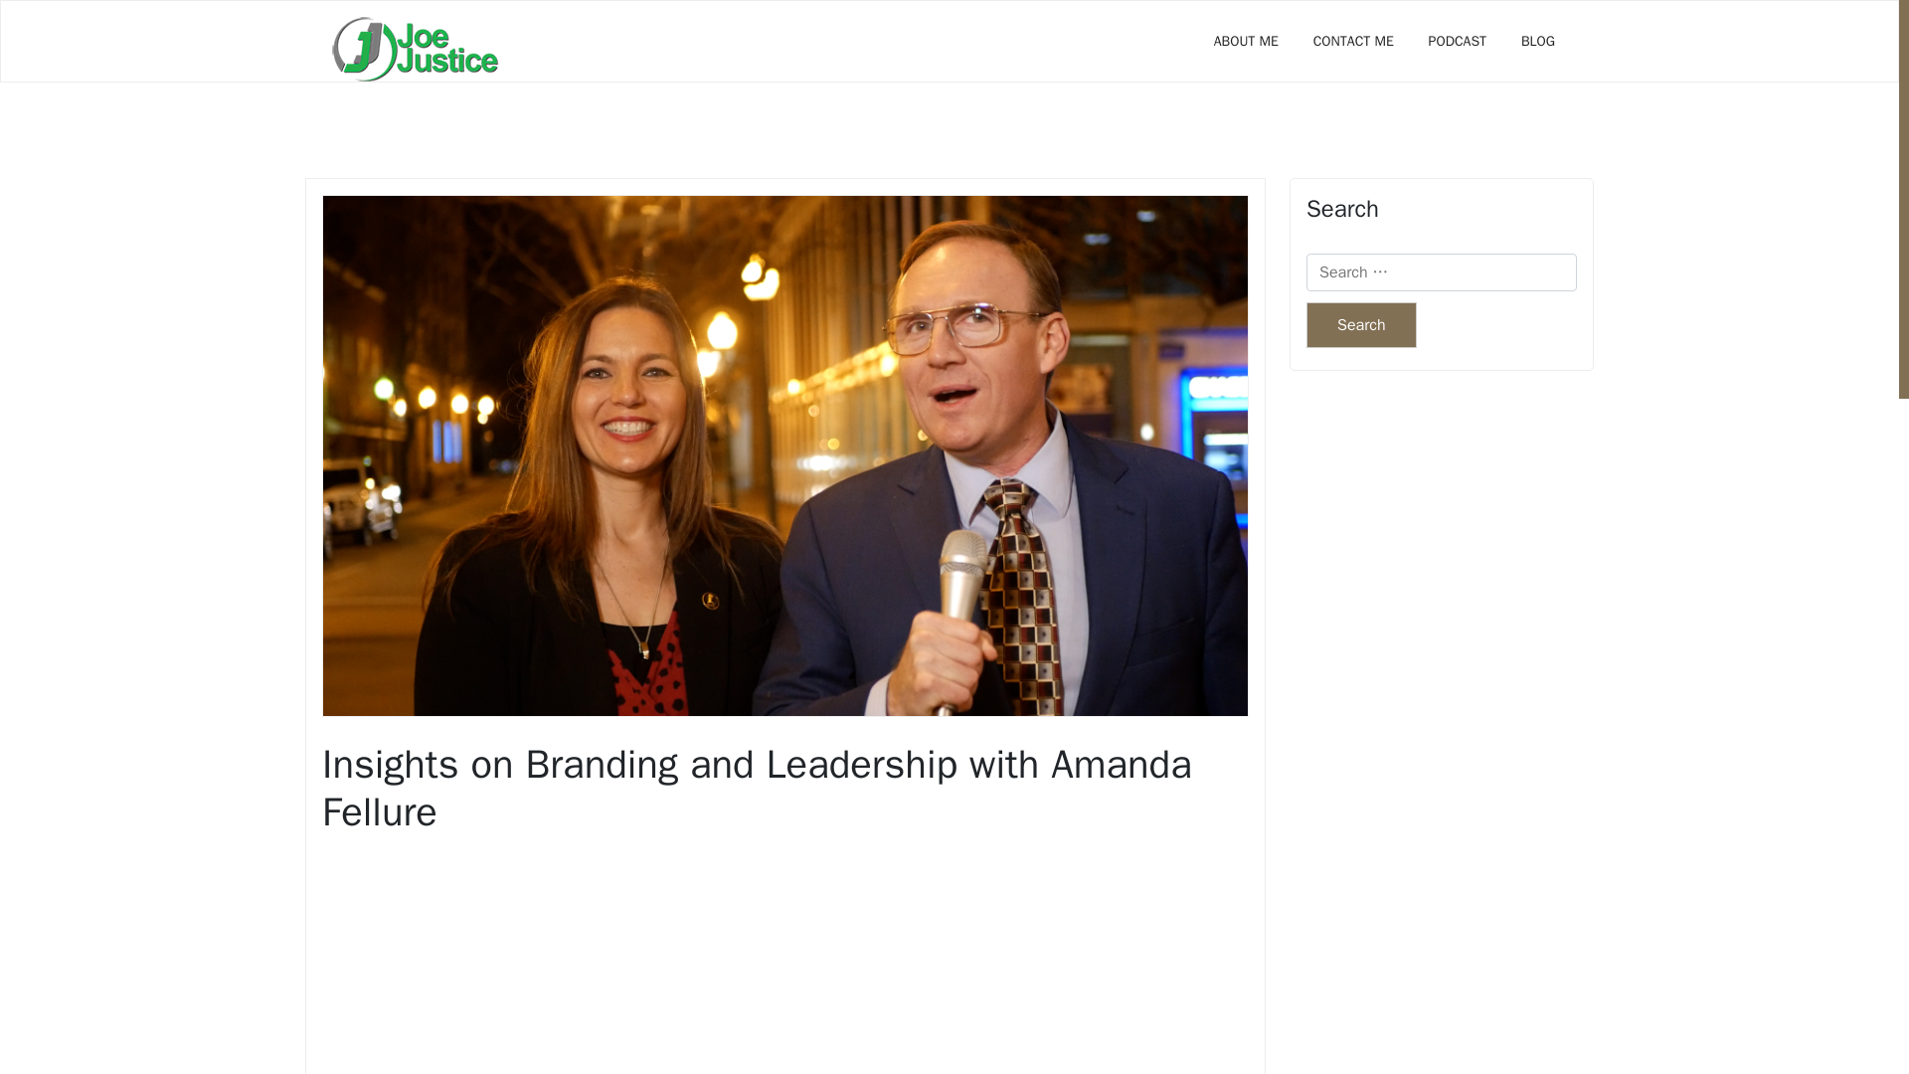 Image resolution: width=1909 pixels, height=1074 pixels. I want to click on BLOG, so click(1537, 41).